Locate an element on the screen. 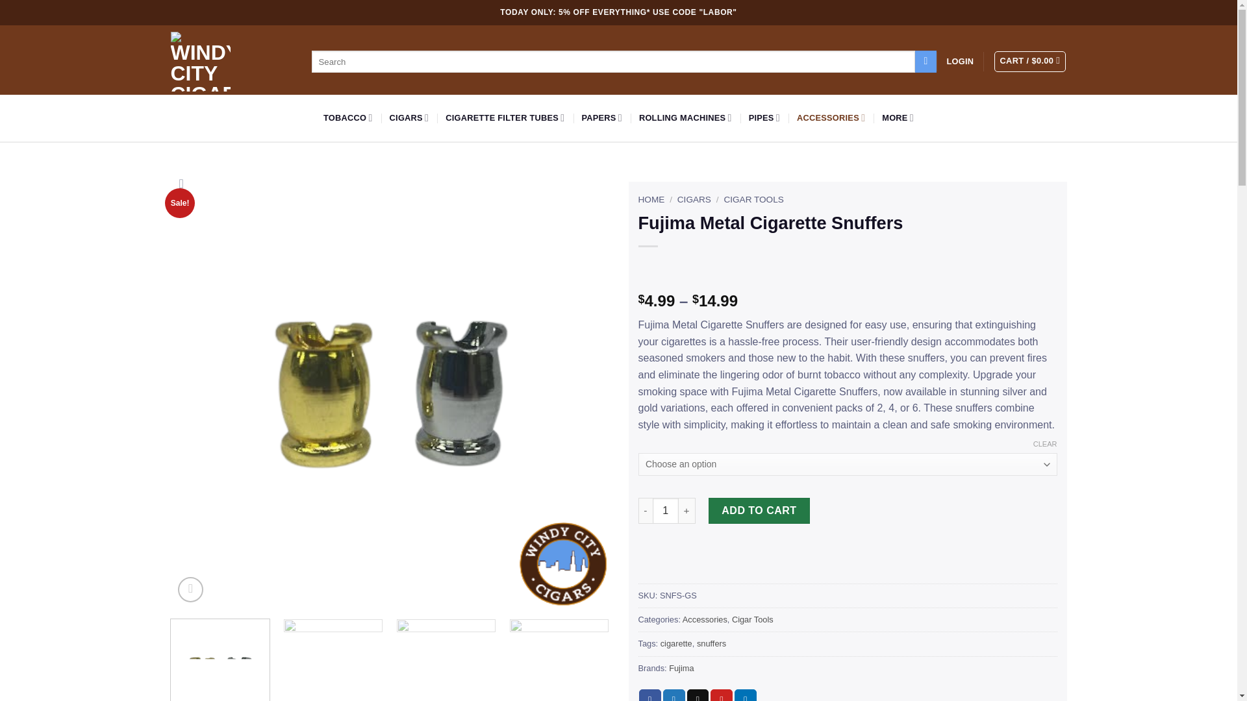  TOBACCO is located at coordinates (348, 118).